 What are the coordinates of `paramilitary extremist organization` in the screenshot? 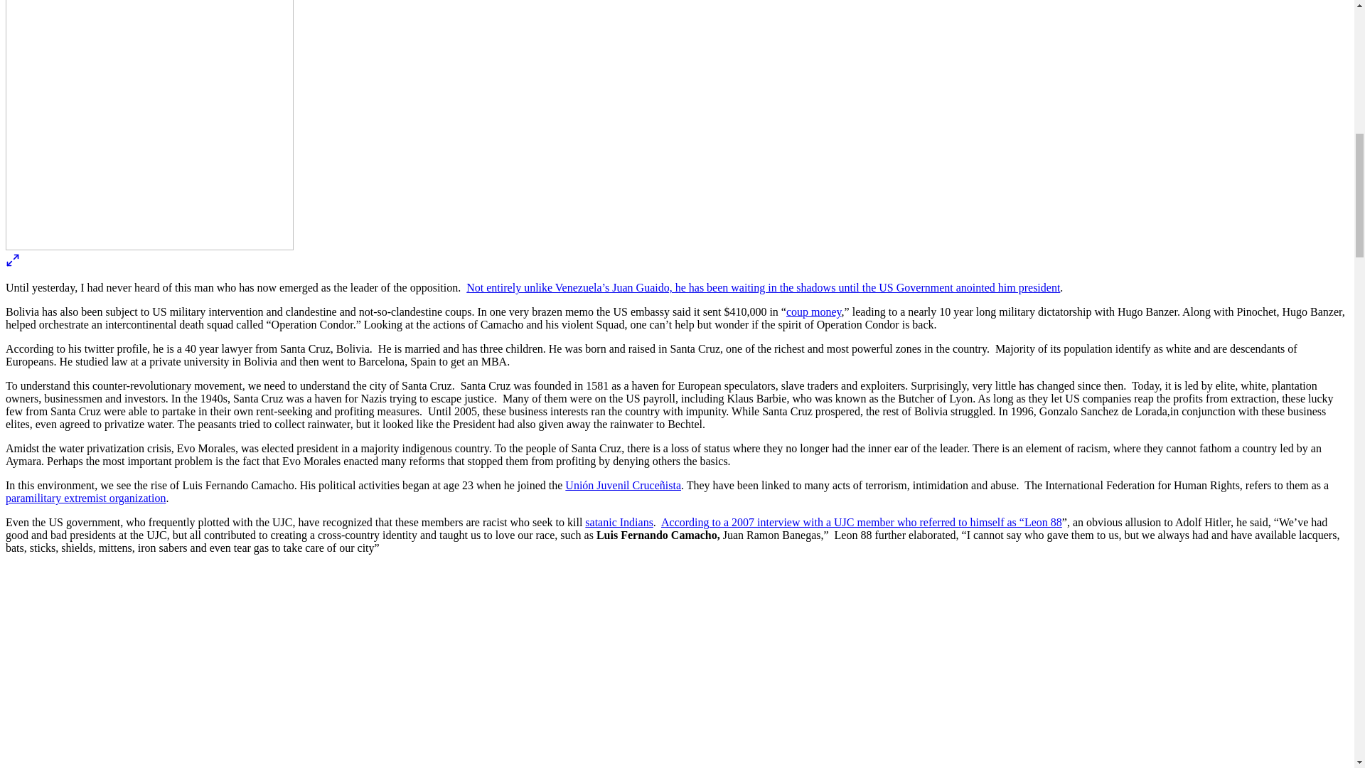 It's located at (85, 498).